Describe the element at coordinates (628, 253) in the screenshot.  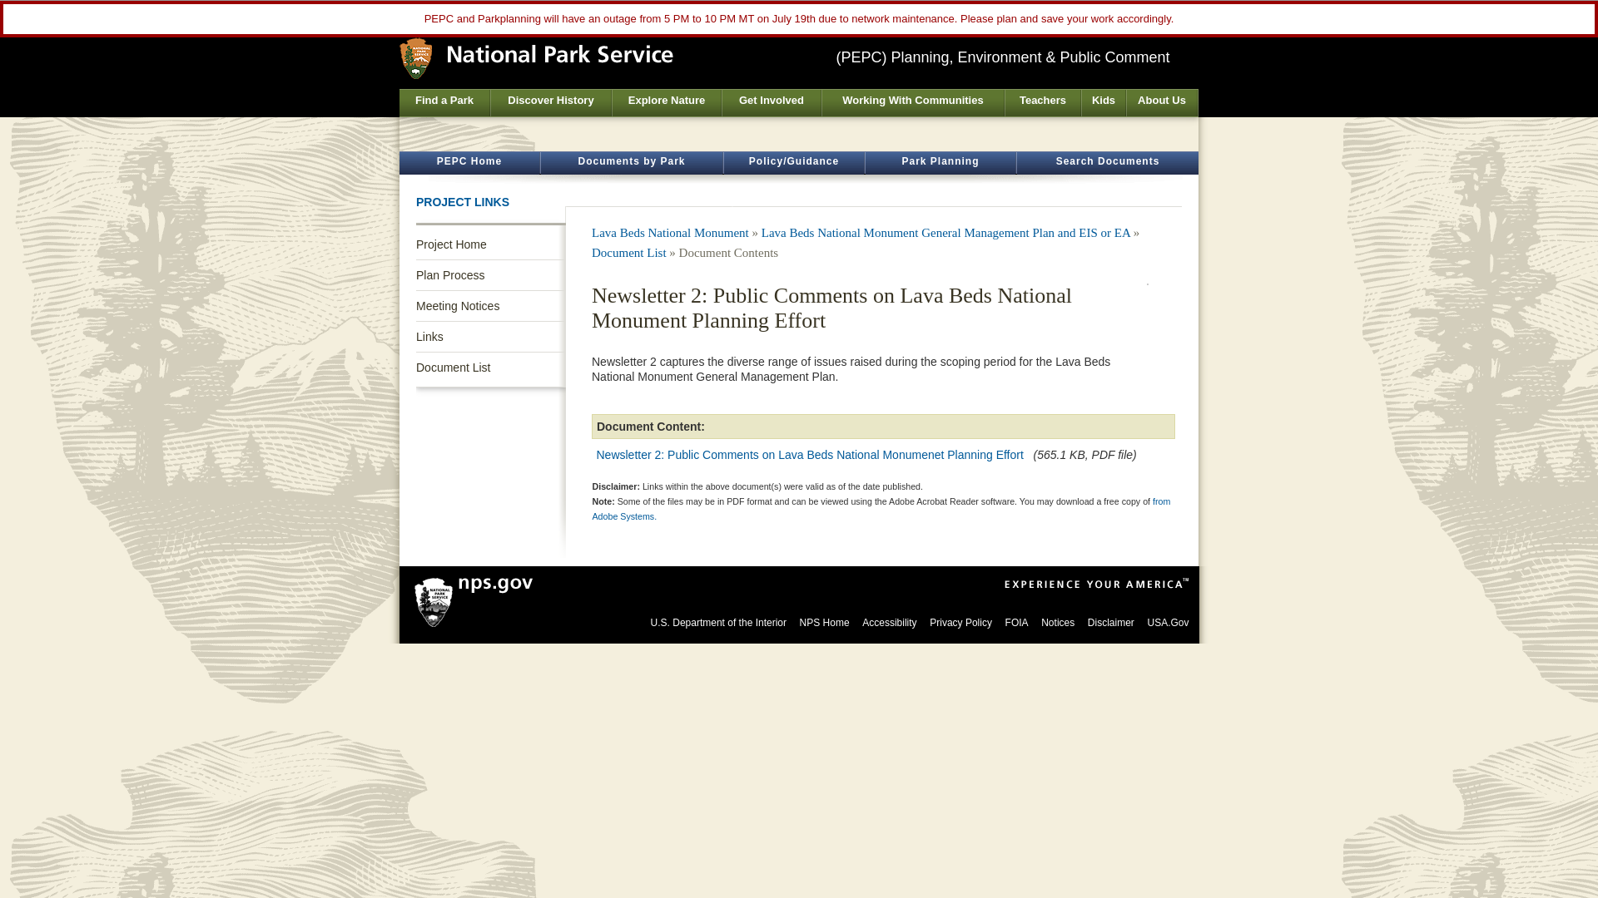
I see `Document List` at that location.